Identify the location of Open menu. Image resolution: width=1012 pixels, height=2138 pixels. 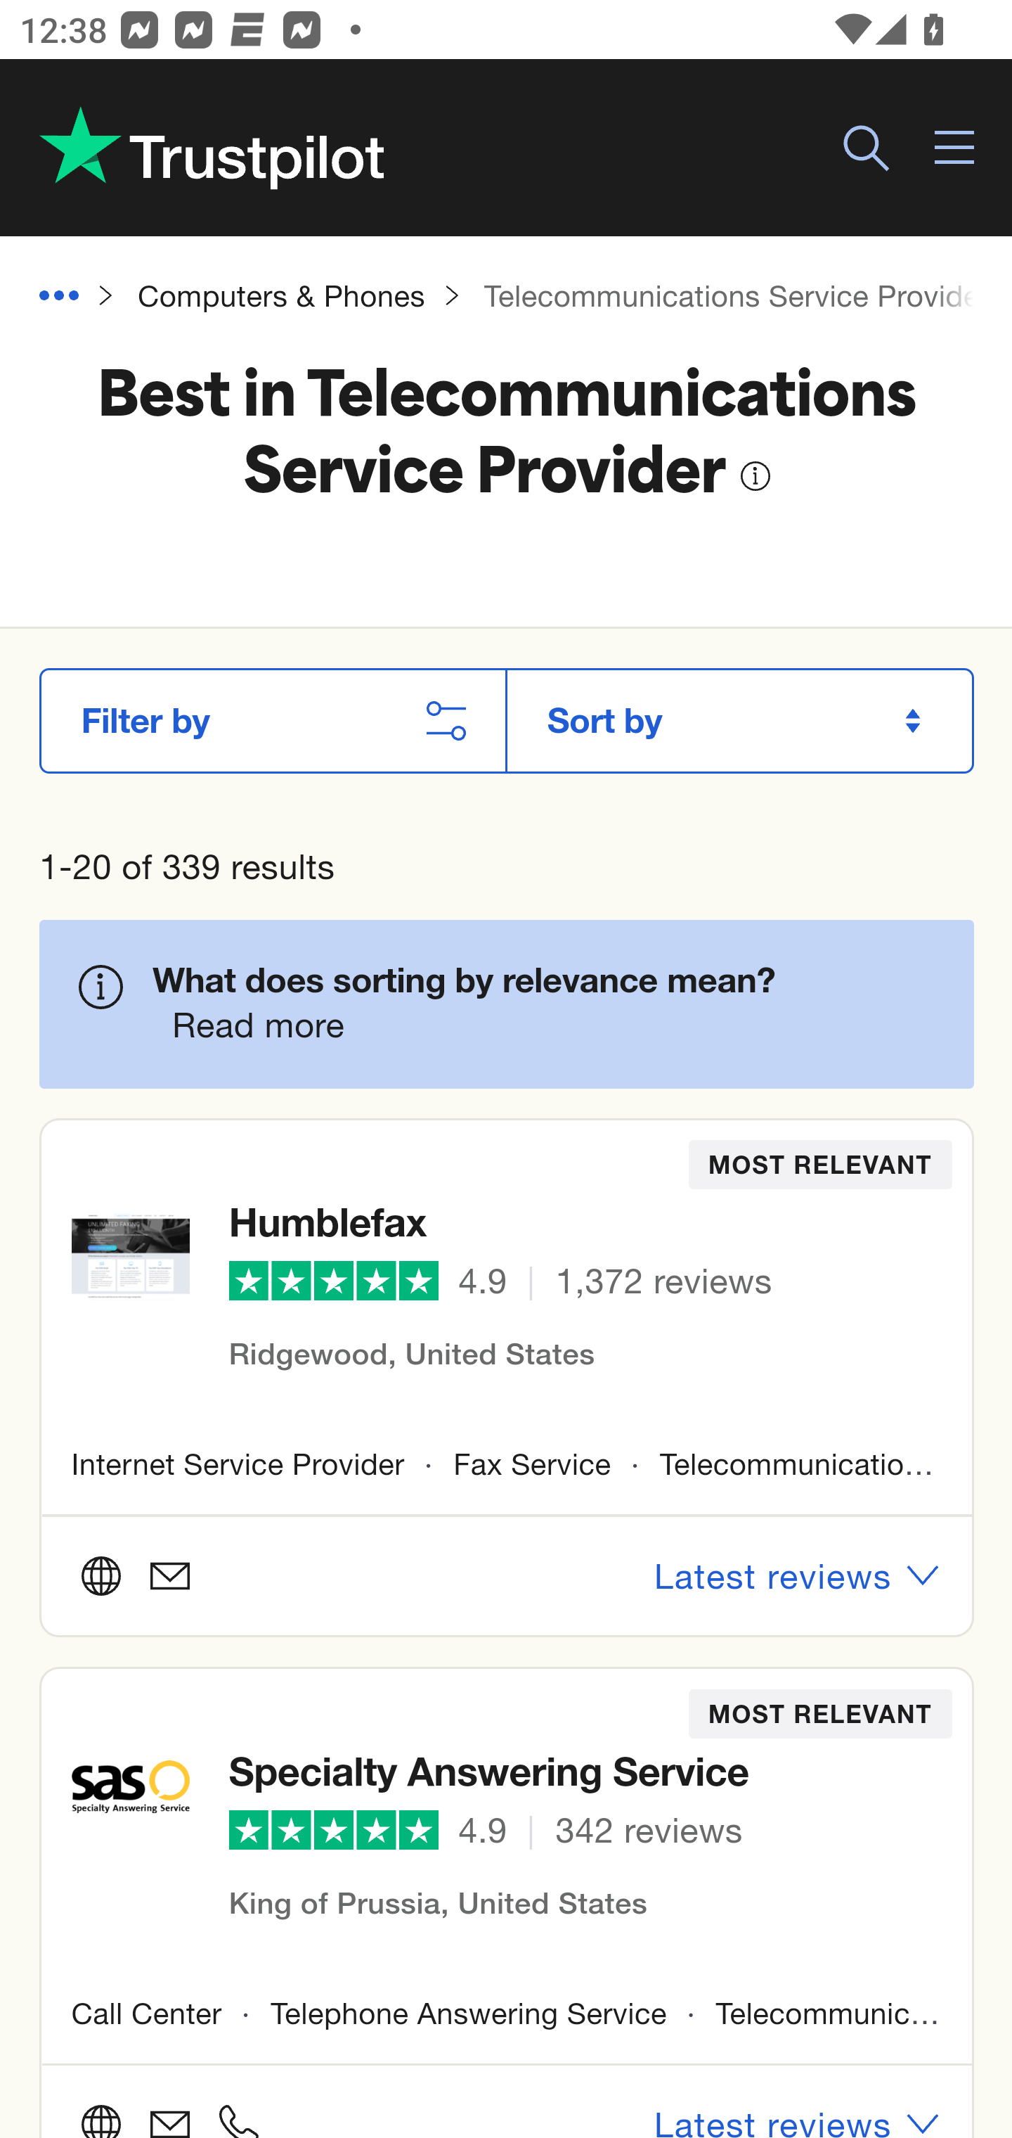
(956, 148).